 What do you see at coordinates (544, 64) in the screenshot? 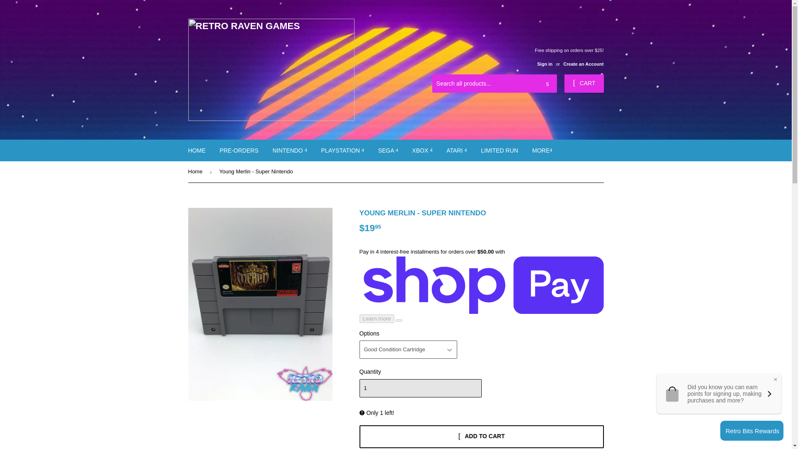
I see `Sign in` at bounding box center [544, 64].